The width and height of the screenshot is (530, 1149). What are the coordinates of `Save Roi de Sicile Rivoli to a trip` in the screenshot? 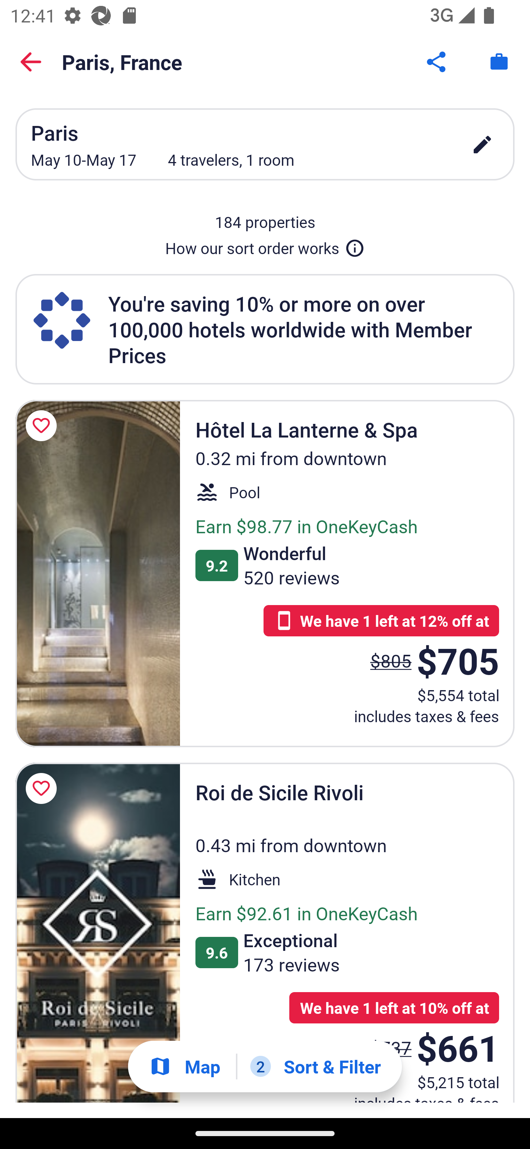 It's located at (43, 788).